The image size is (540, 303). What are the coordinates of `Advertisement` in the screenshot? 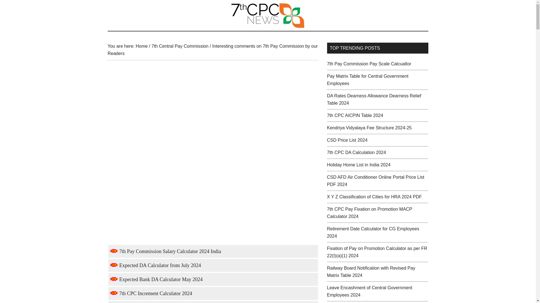 It's located at (213, 196).